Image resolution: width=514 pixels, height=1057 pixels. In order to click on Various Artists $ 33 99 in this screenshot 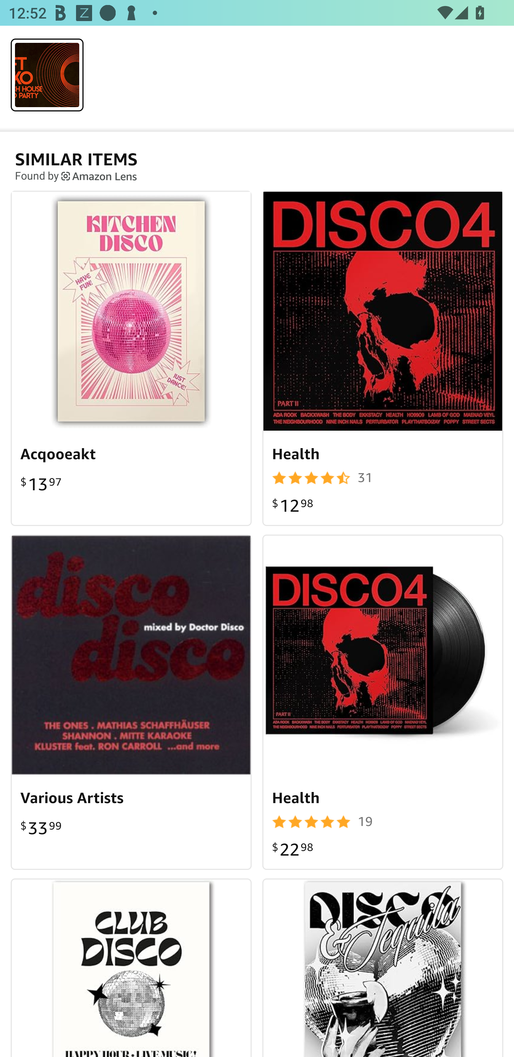, I will do `click(131, 702)`.